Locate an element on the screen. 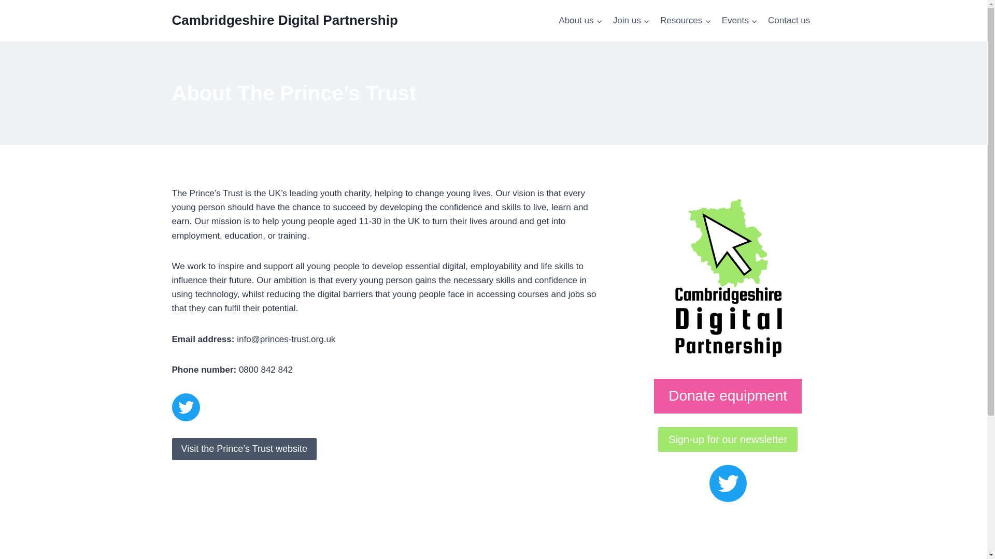 Image resolution: width=995 pixels, height=559 pixels. Join us is located at coordinates (631, 21).